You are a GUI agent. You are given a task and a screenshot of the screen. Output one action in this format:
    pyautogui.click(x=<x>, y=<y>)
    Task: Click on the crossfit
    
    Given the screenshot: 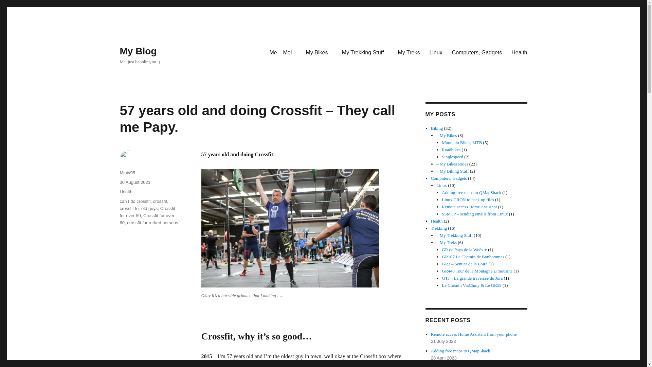 What is the action you would take?
    pyautogui.click(x=160, y=201)
    